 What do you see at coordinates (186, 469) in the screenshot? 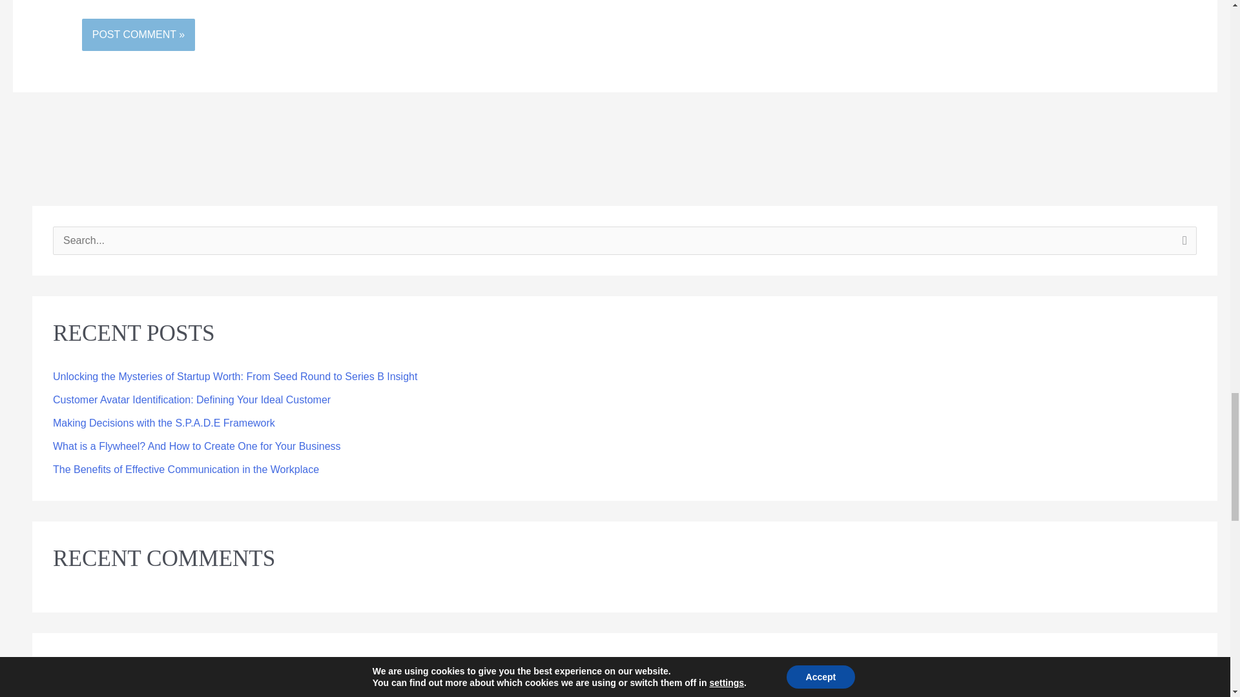
I see `The Benefits of Effective Communication in the Workplace` at bounding box center [186, 469].